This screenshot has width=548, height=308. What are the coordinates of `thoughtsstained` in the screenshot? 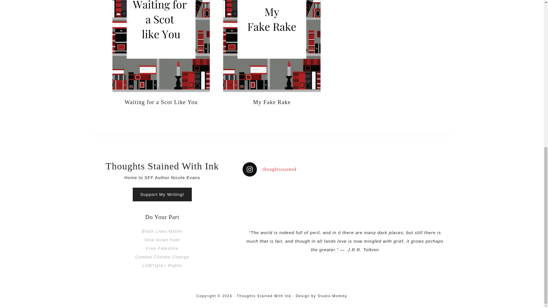 It's located at (345, 169).